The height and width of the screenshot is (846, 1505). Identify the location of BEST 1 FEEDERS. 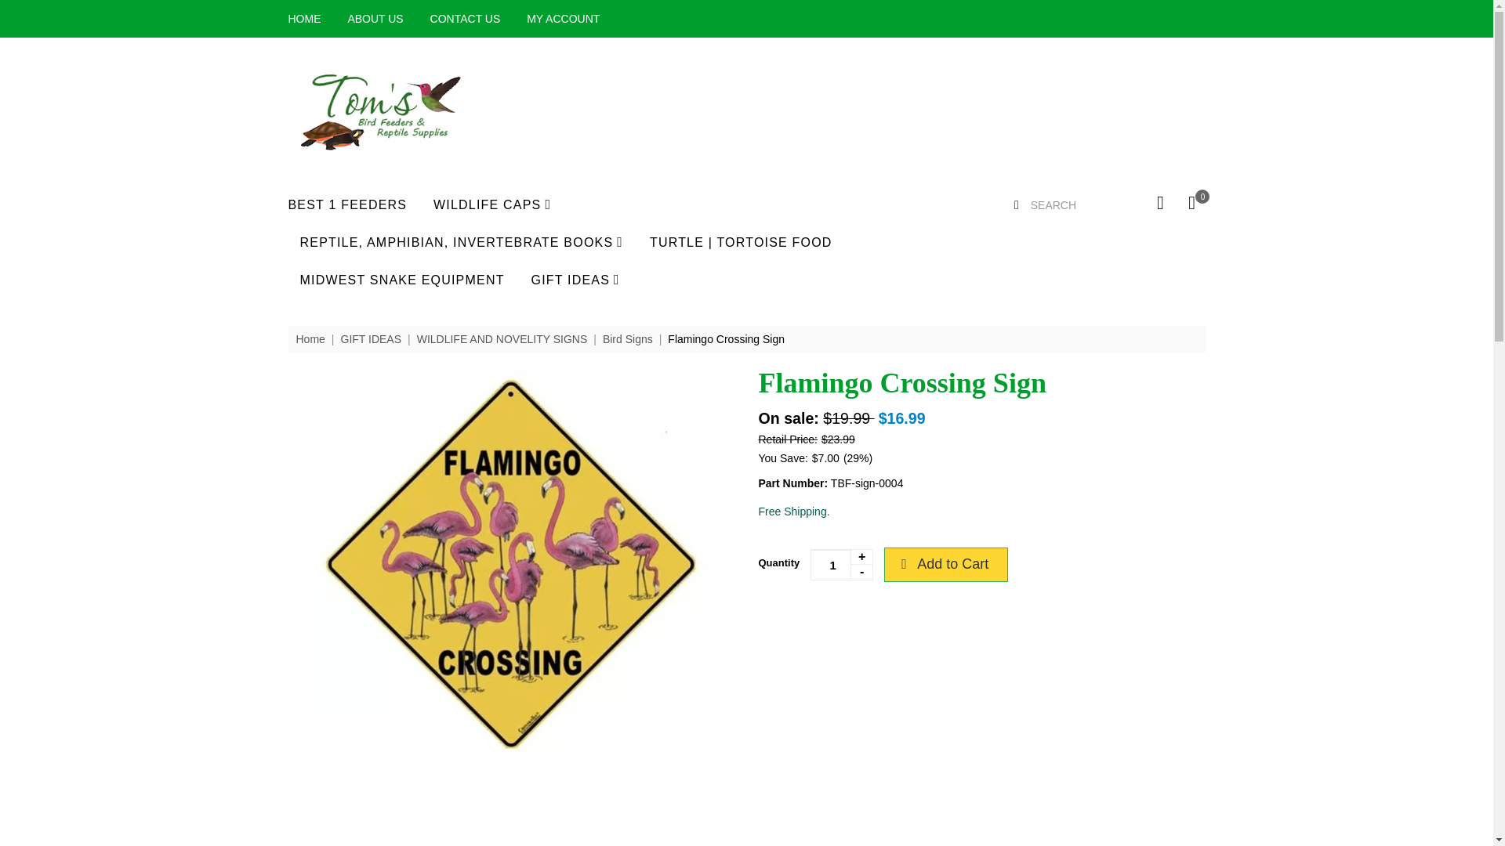
(348, 205).